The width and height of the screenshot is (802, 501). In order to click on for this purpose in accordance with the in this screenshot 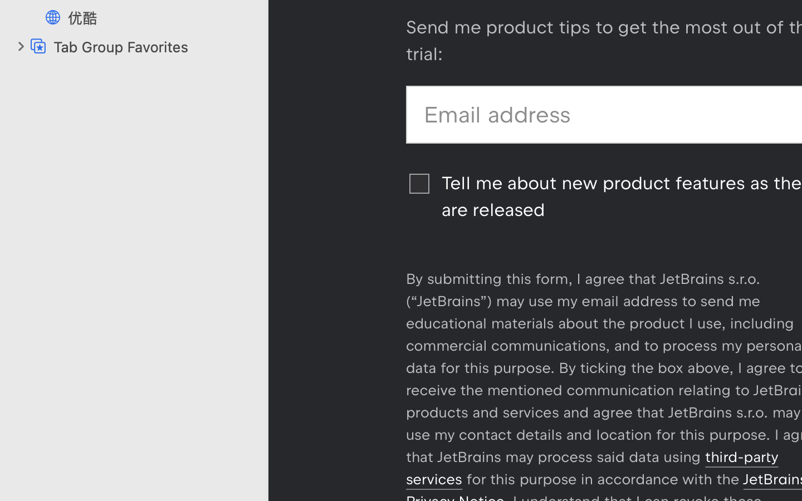, I will do `click(603, 479)`.